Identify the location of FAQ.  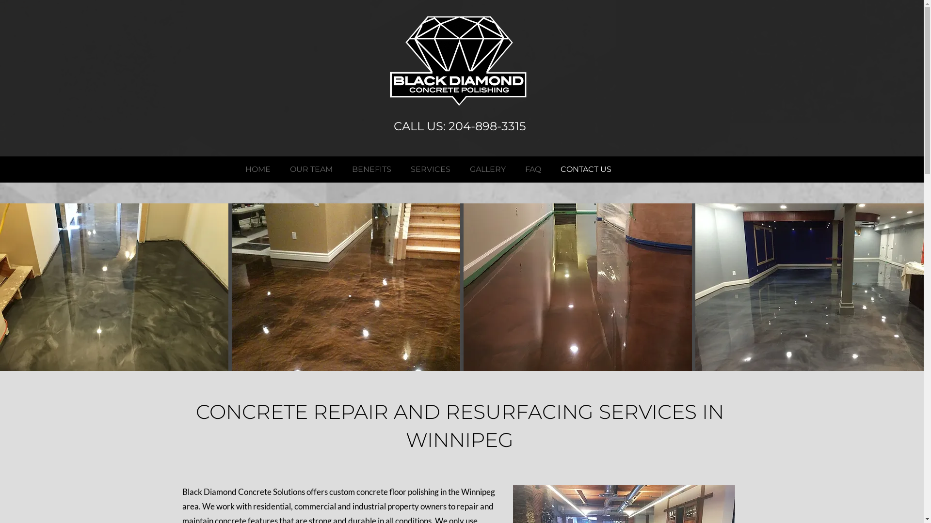
(532, 169).